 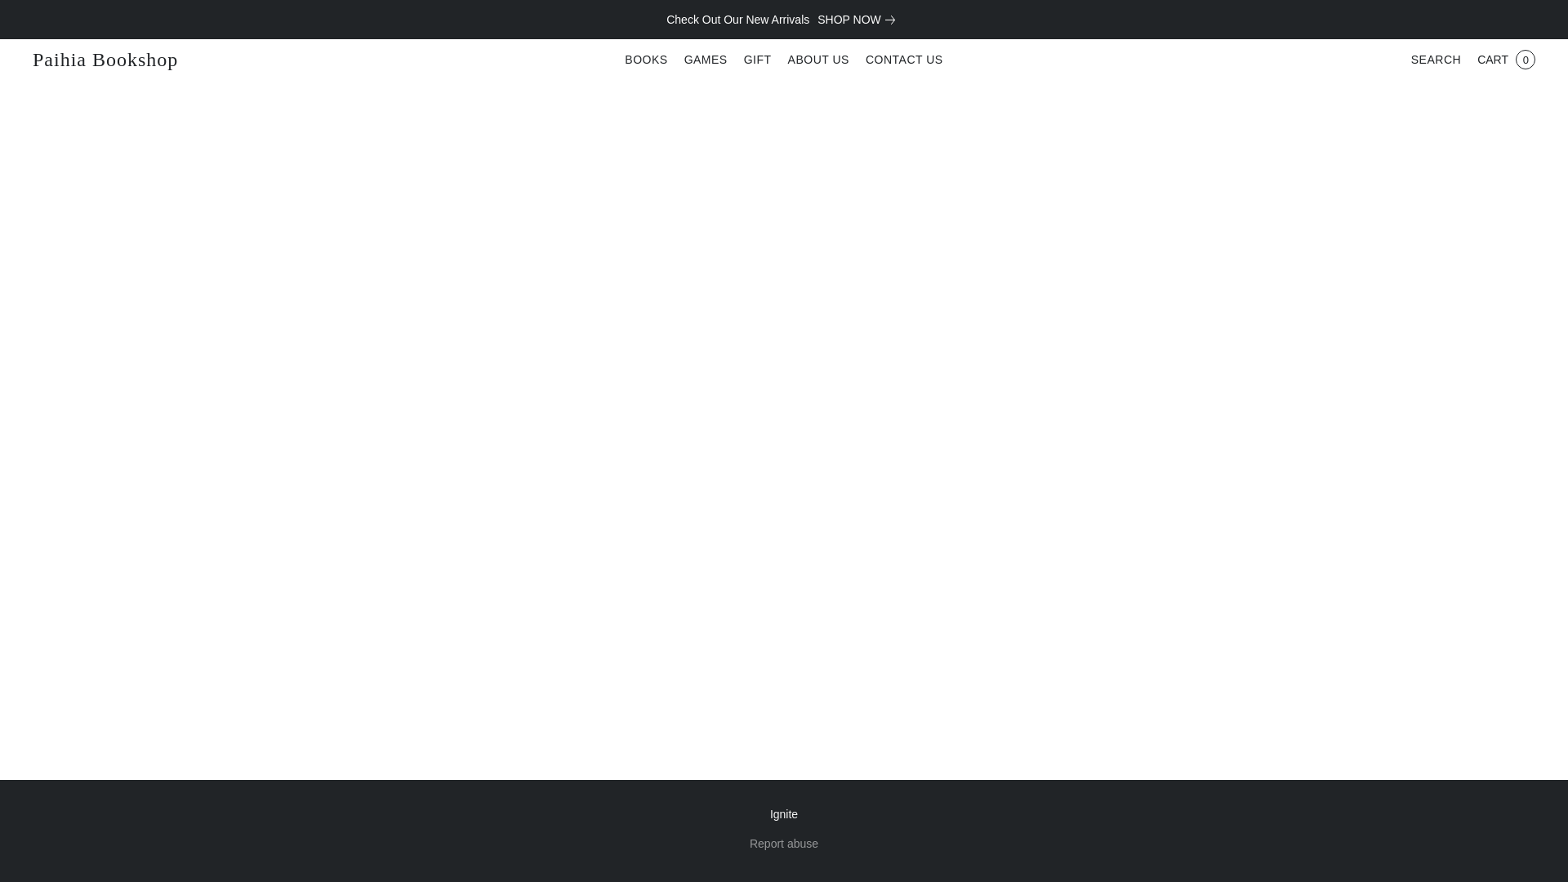 I want to click on Paihia Bookshop, so click(x=105, y=59).